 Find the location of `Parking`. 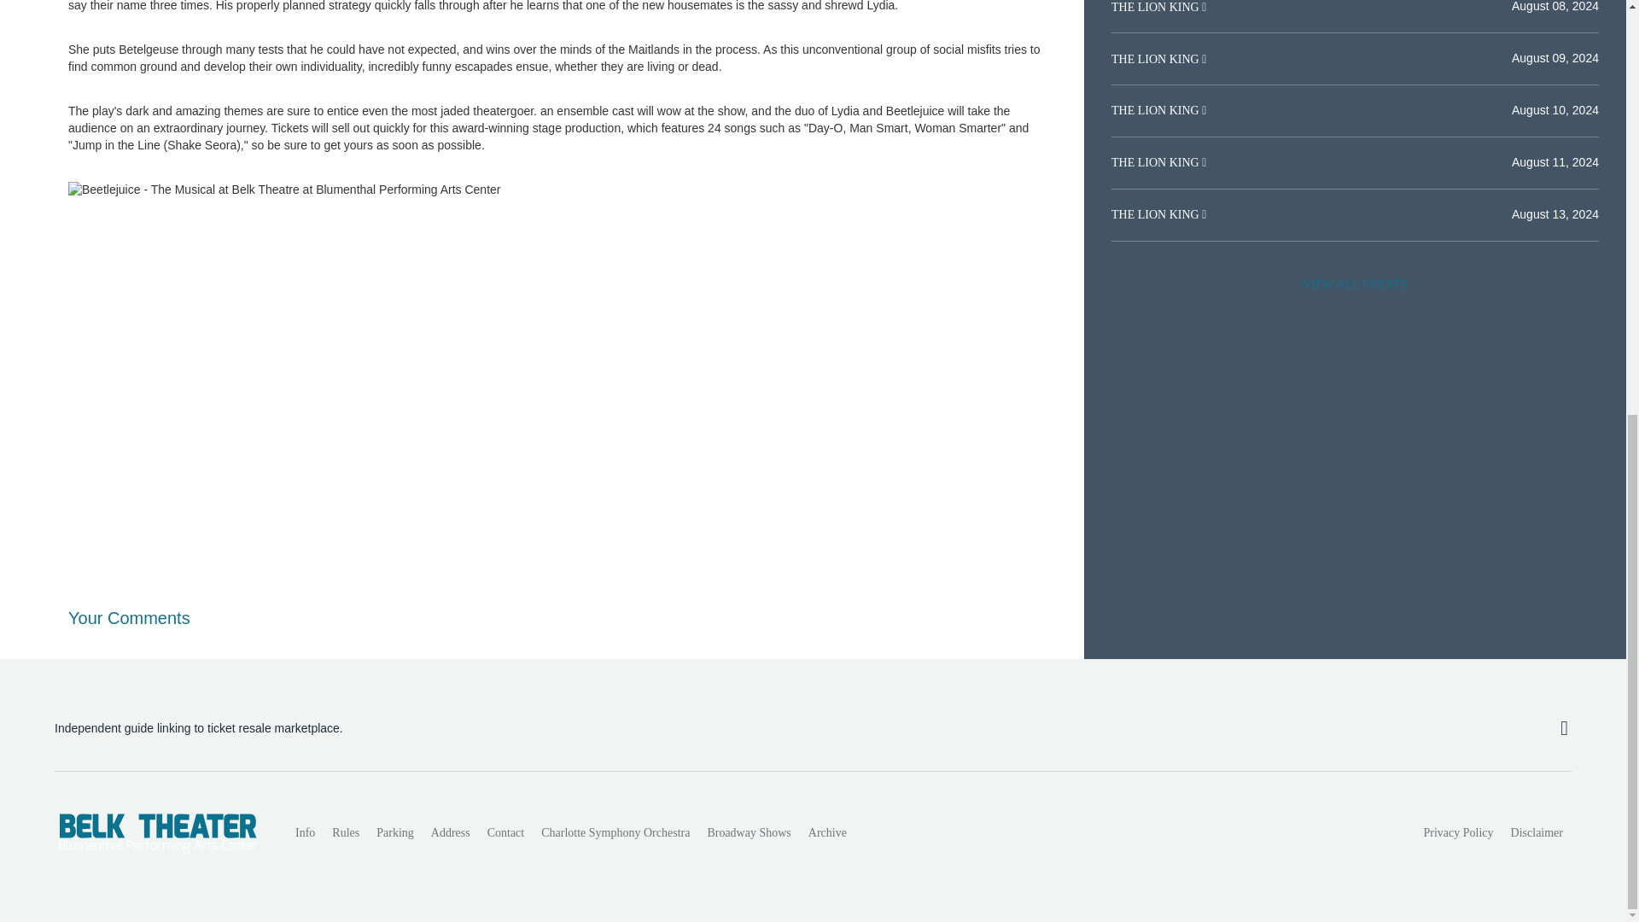

Parking is located at coordinates (394, 832).